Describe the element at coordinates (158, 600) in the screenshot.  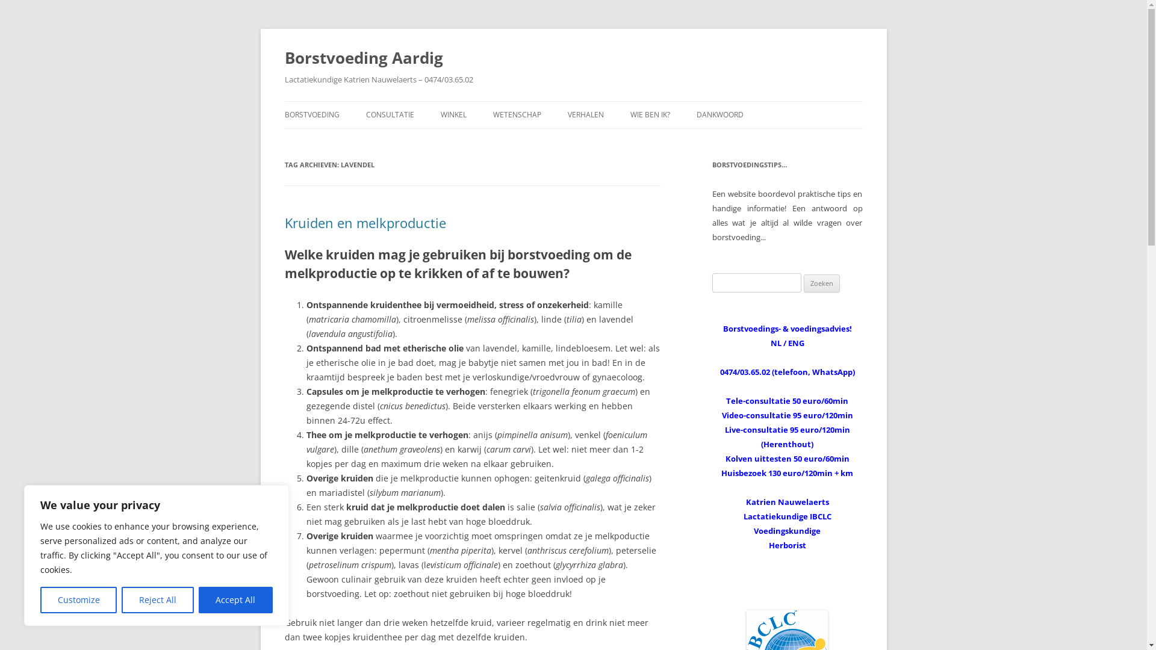
I see `Reject All` at that location.